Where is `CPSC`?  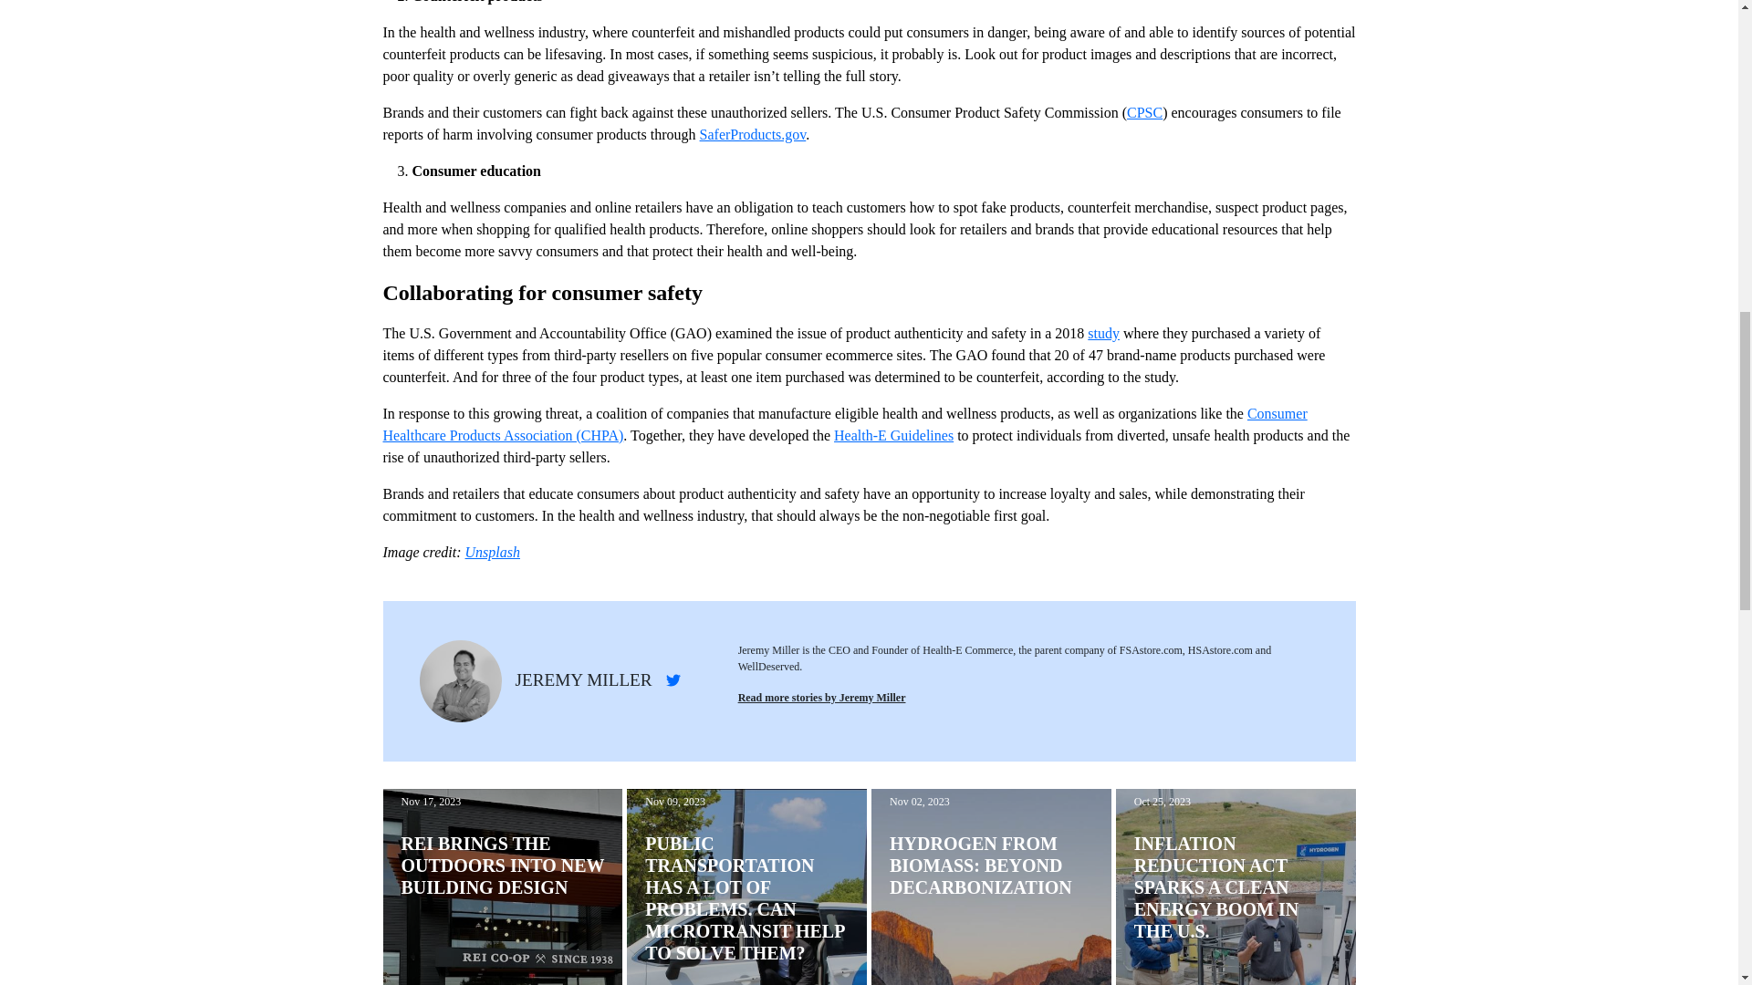 CPSC is located at coordinates (1144, 111).